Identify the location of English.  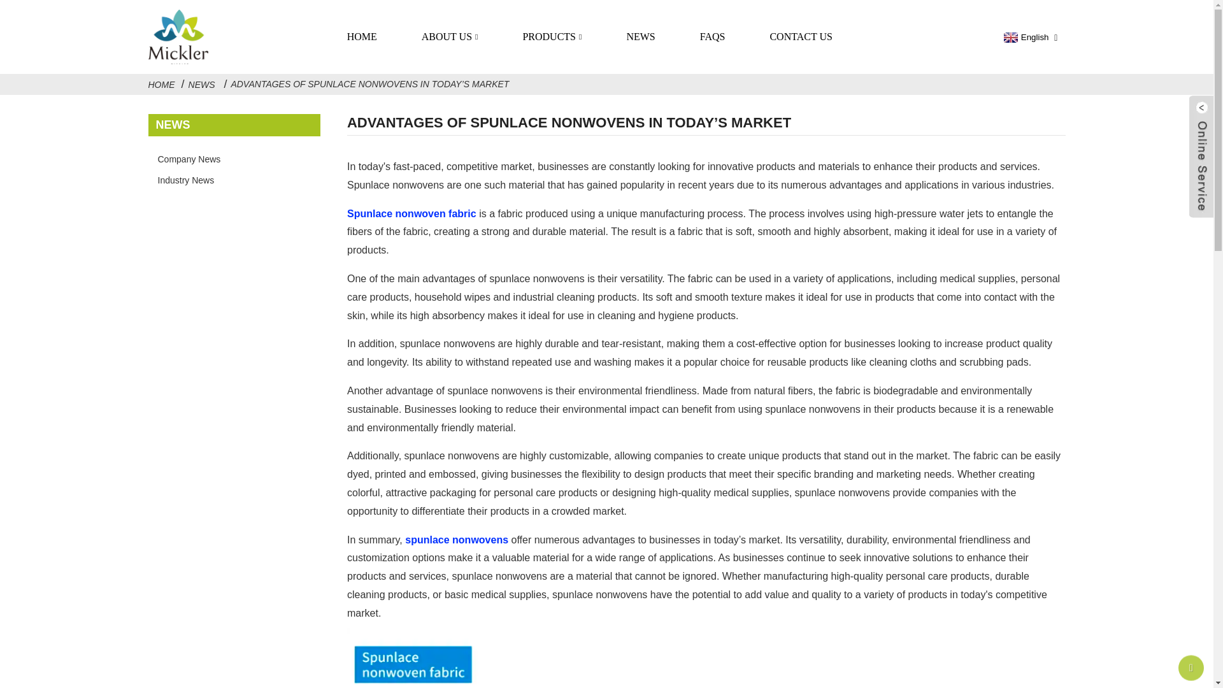
(1024, 36).